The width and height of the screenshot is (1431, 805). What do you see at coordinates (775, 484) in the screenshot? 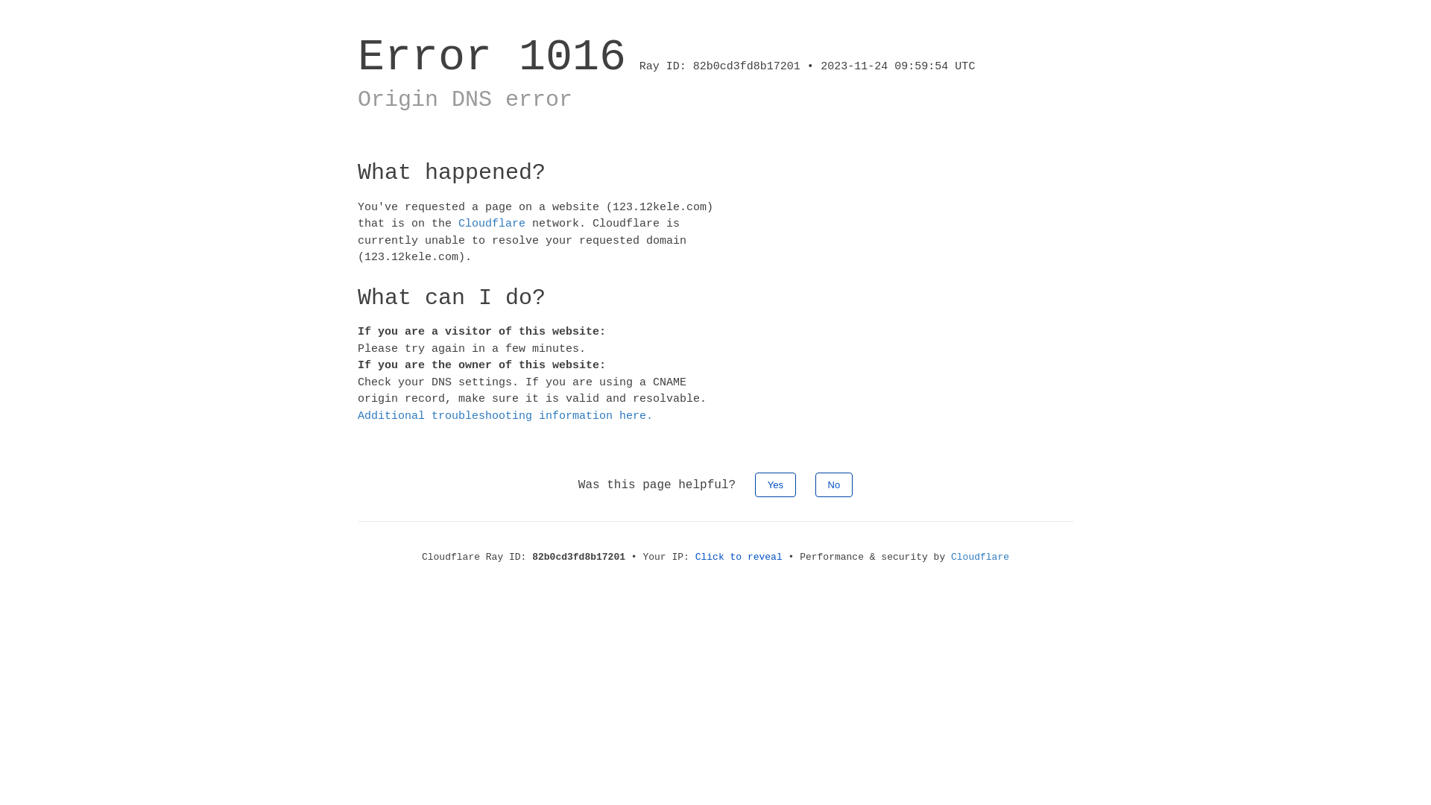
I see `Yes` at bounding box center [775, 484].